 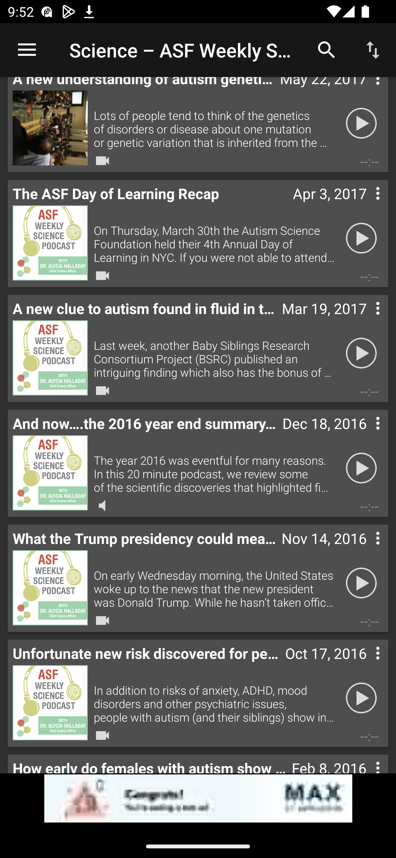 What do you see at coordinates (366, 320) in the screenshot?
I see `Contextual menu` at bounding box center [366, 320].